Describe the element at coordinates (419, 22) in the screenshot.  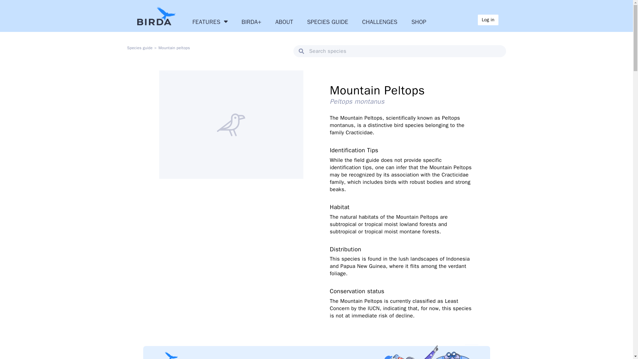
I see `SHOP` at that location.